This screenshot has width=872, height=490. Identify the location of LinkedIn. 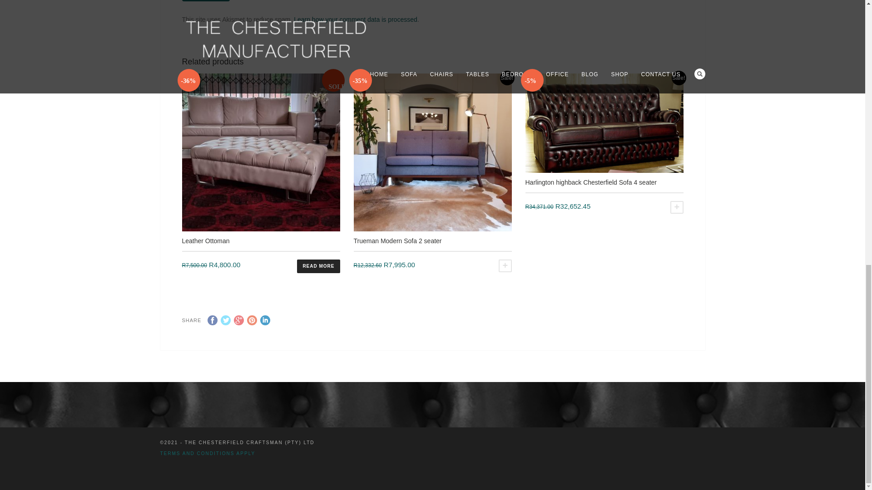
(265, 320).